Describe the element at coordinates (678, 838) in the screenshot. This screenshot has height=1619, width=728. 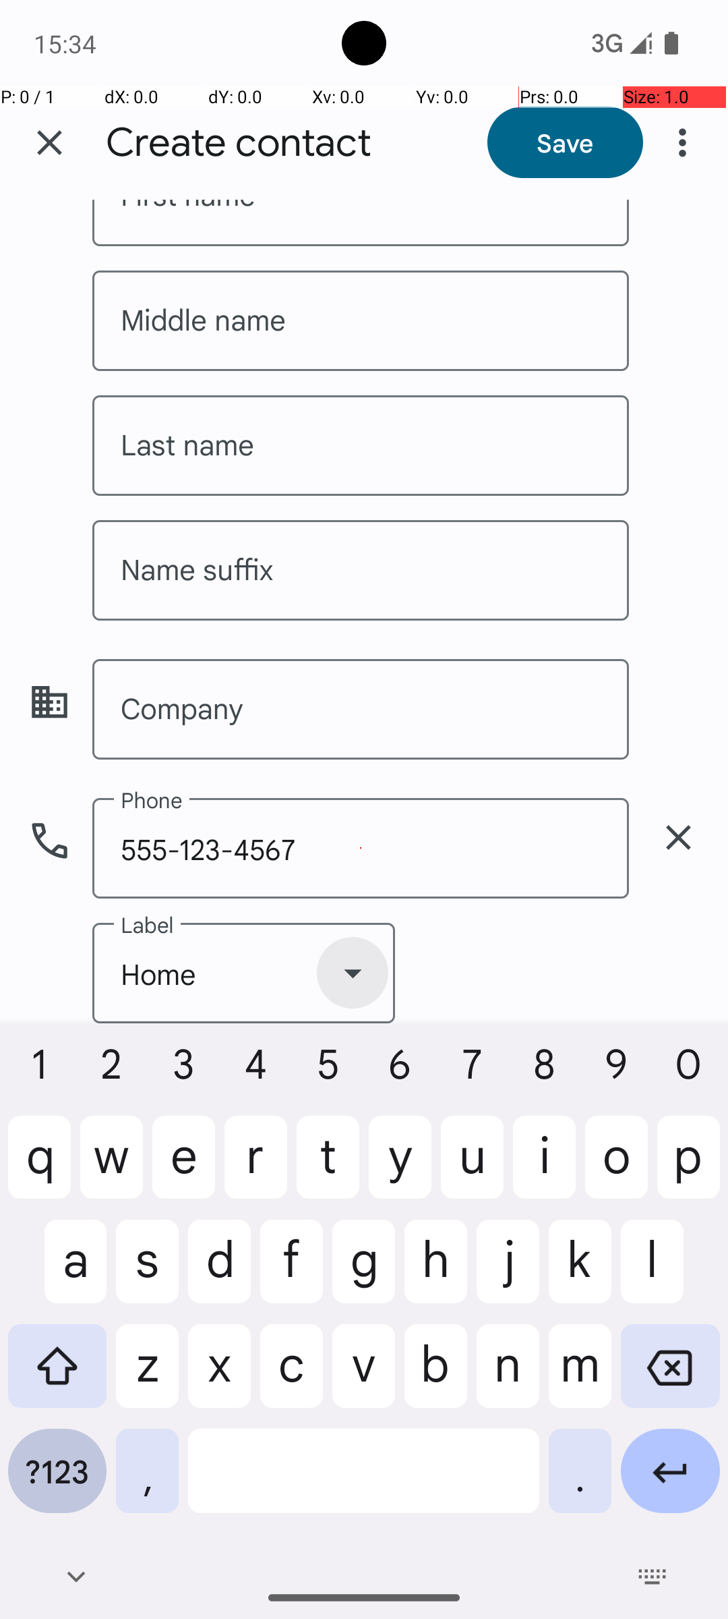
I see `delete` at that location.